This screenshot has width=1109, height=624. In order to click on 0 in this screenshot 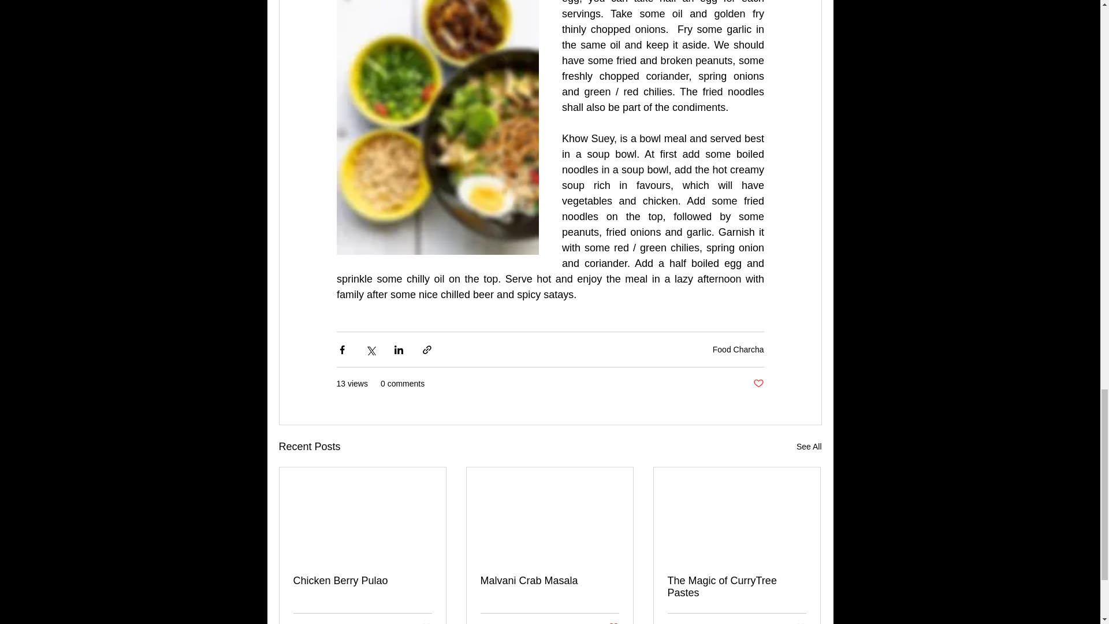, I will do `click(709, 623)`.